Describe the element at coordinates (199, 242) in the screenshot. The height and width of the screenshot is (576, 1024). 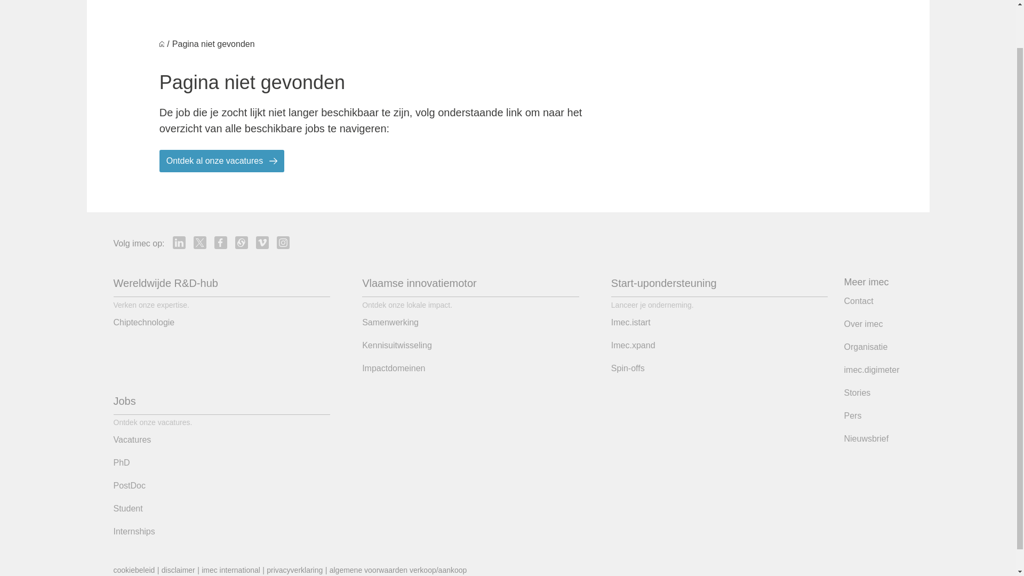
I see `X` at that location.